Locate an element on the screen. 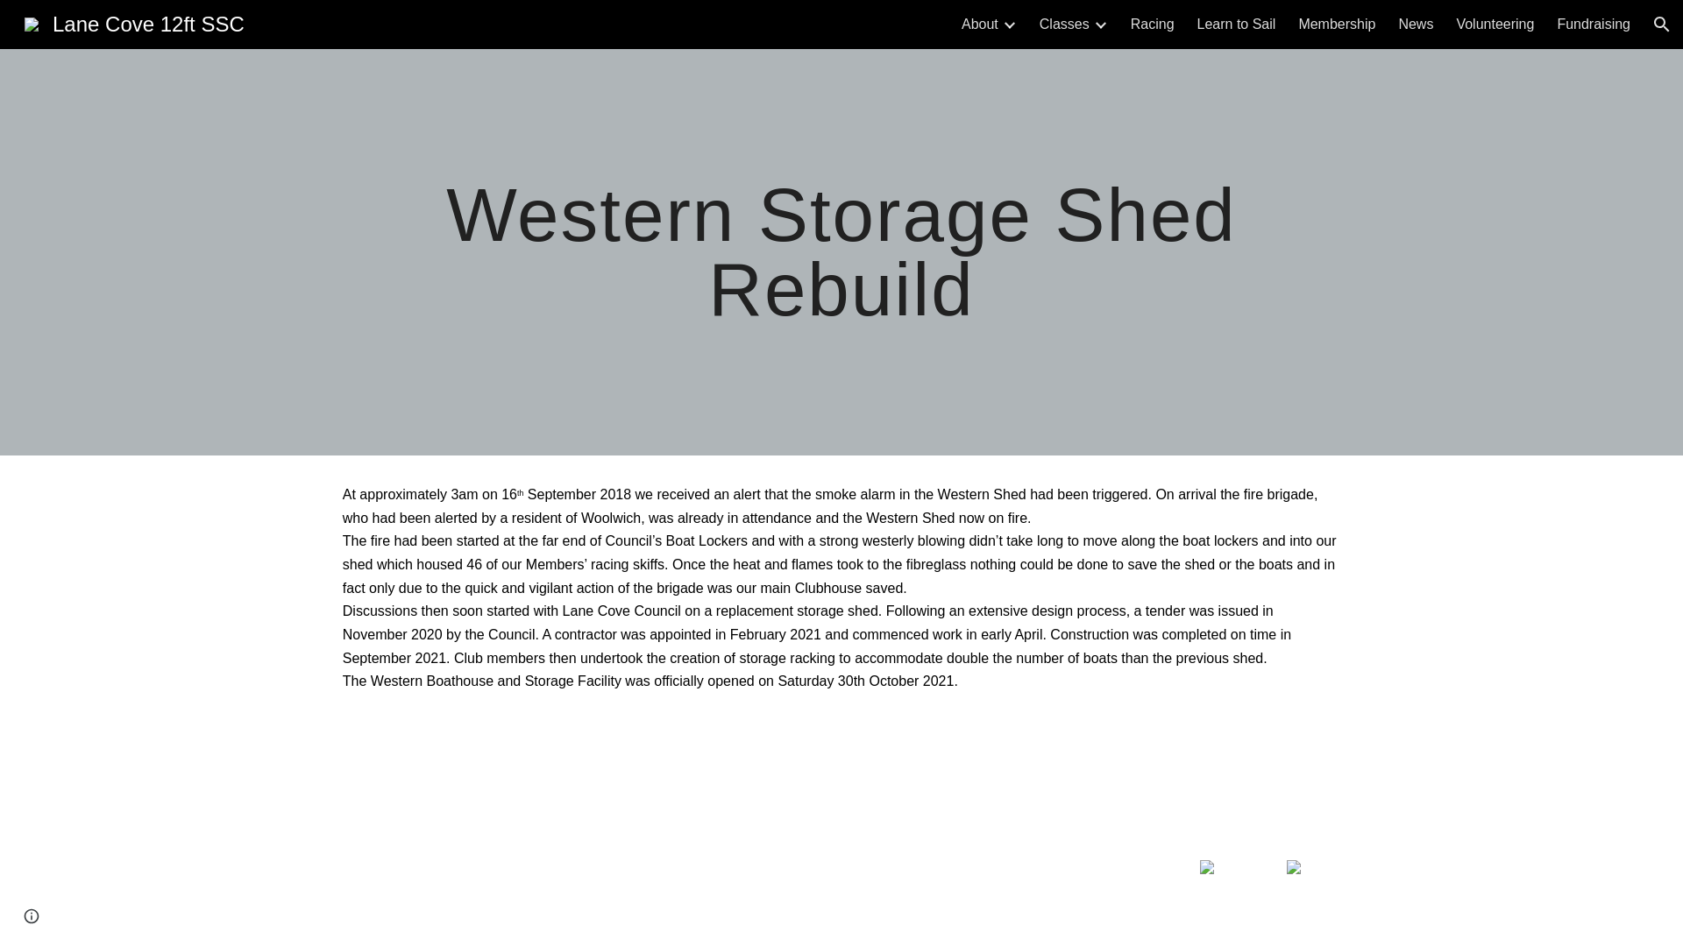 The height and width of the screenshot is (946, 1683). Fundraising is located at coordinates (1594, 25).